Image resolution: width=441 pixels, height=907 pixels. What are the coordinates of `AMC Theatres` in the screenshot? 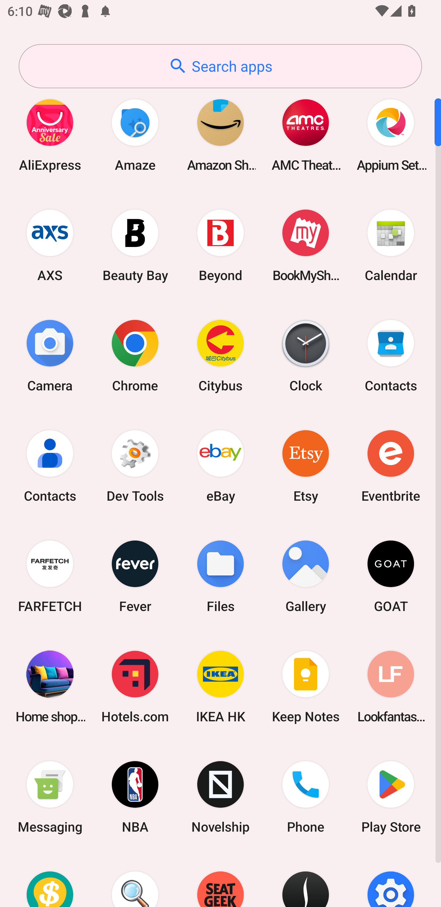 It's located at (306, 135).